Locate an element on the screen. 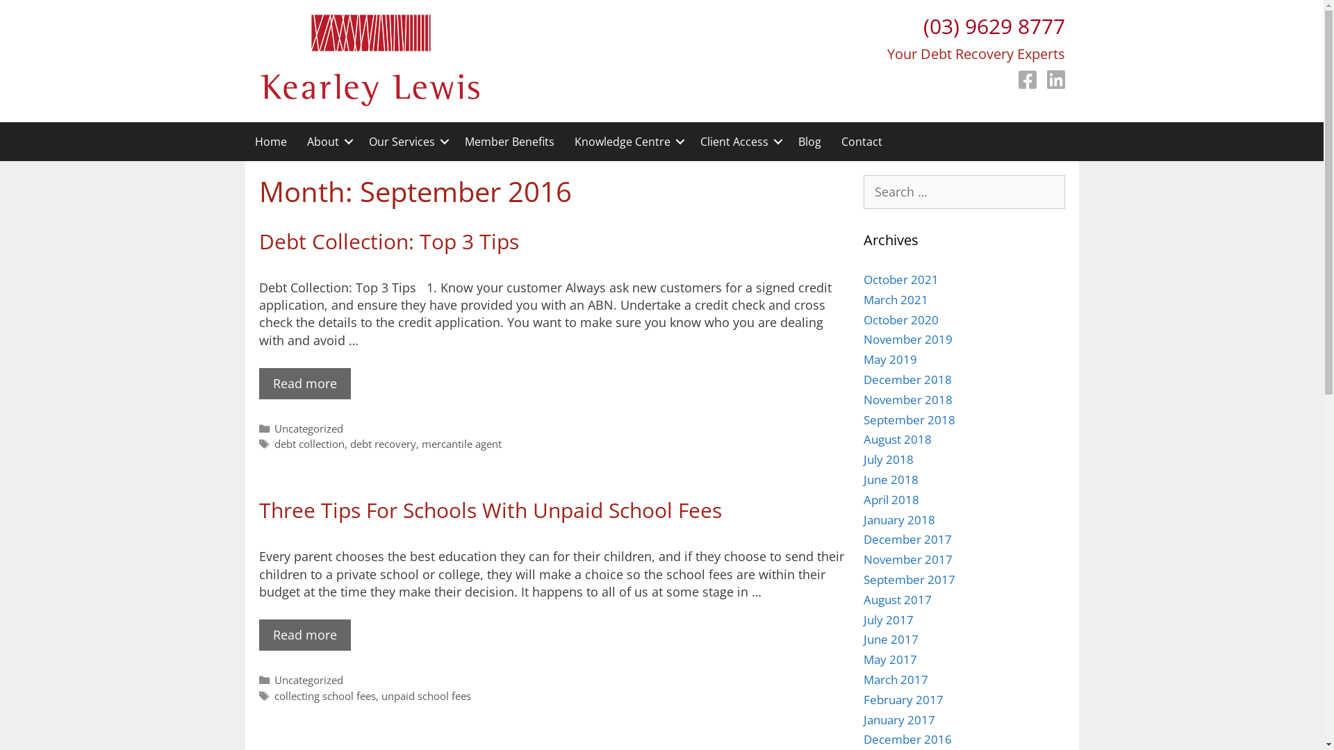  August 2018 is located at coordinates (897, 439).